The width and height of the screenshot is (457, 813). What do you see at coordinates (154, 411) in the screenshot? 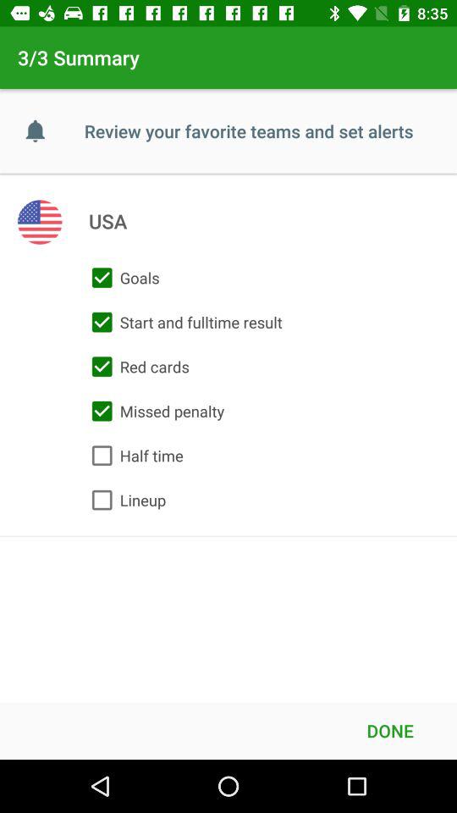
I see `swipe to the missed penalty icon` at bounding box center [154, 411].